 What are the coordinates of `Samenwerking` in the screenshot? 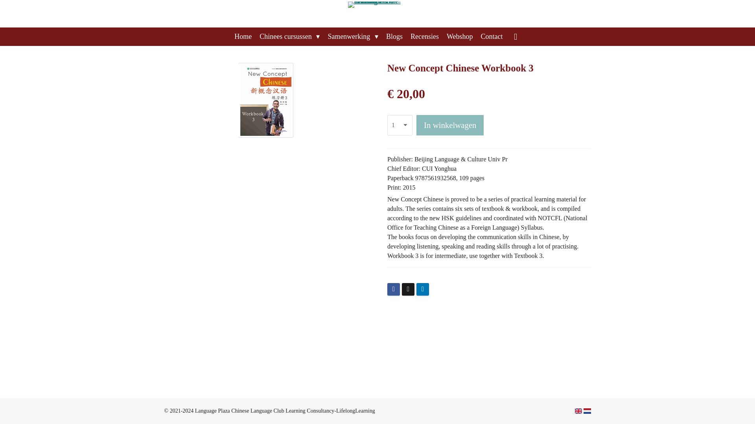 It's located at (353, 37).